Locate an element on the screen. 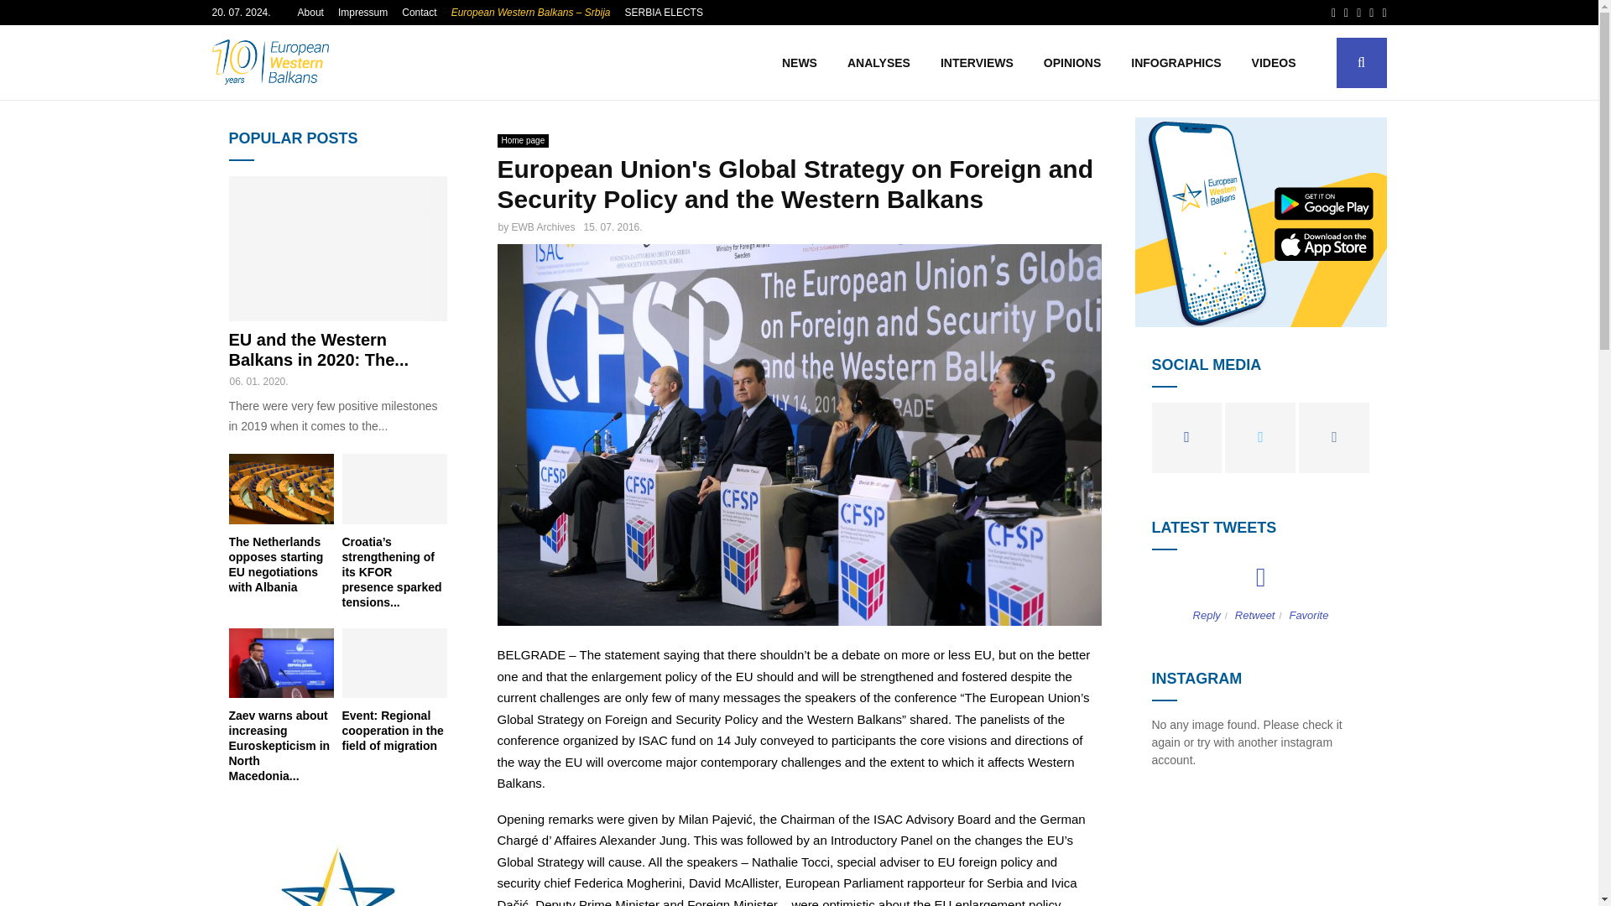 The image size is (1611, 906). Contact is located at coordinates (419, 13).